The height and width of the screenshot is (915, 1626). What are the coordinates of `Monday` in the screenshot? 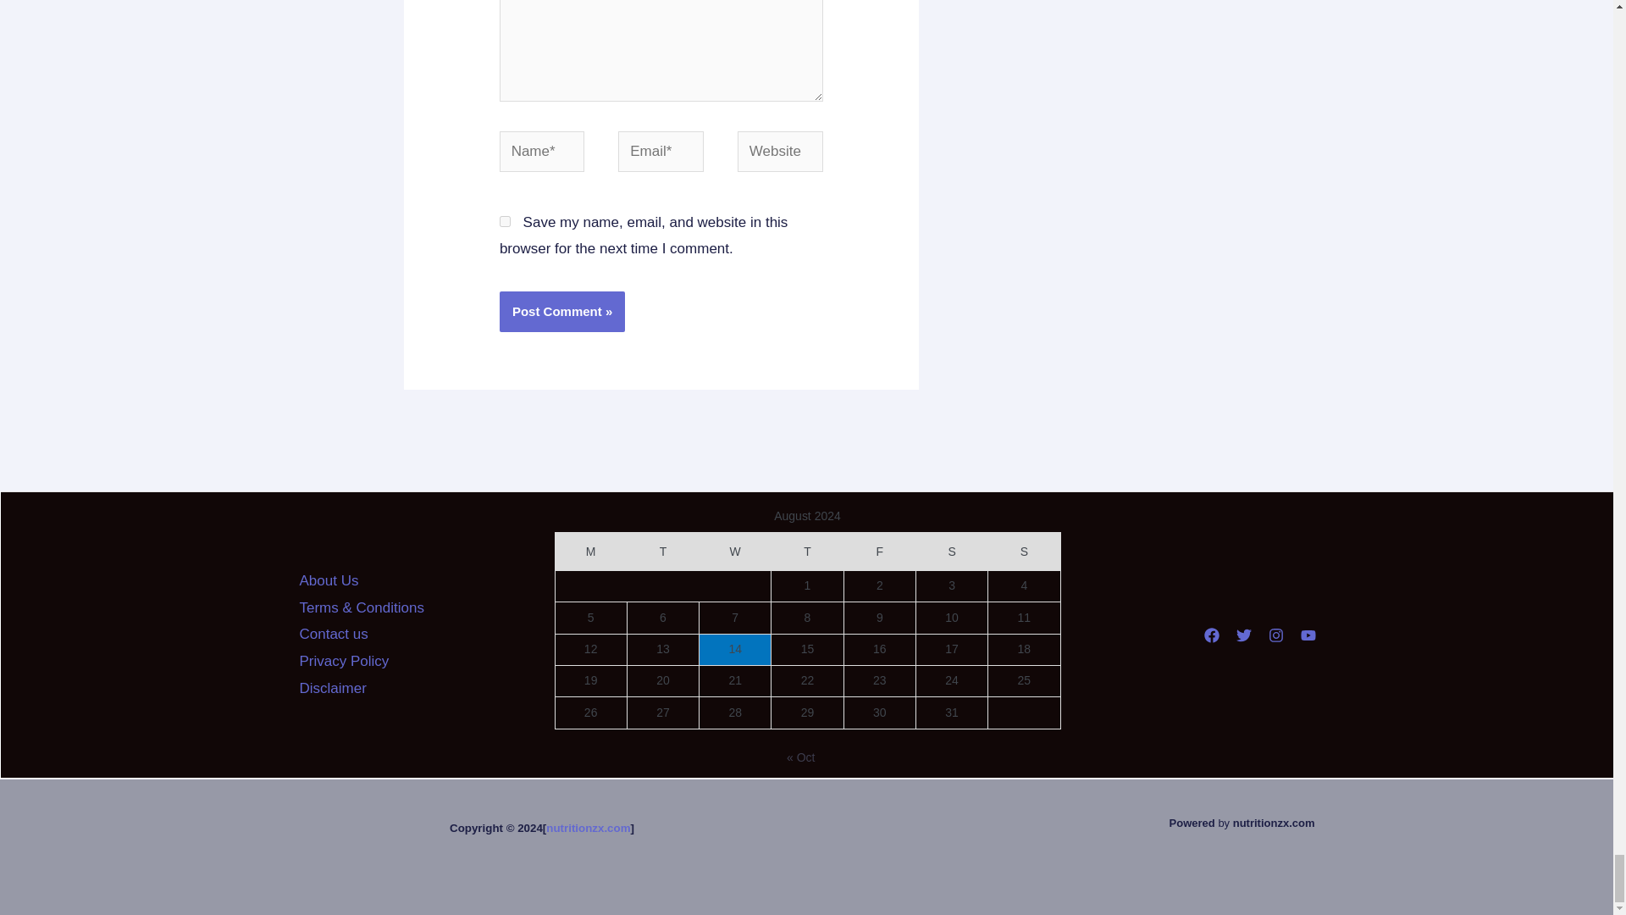 It's located at (589, 551).